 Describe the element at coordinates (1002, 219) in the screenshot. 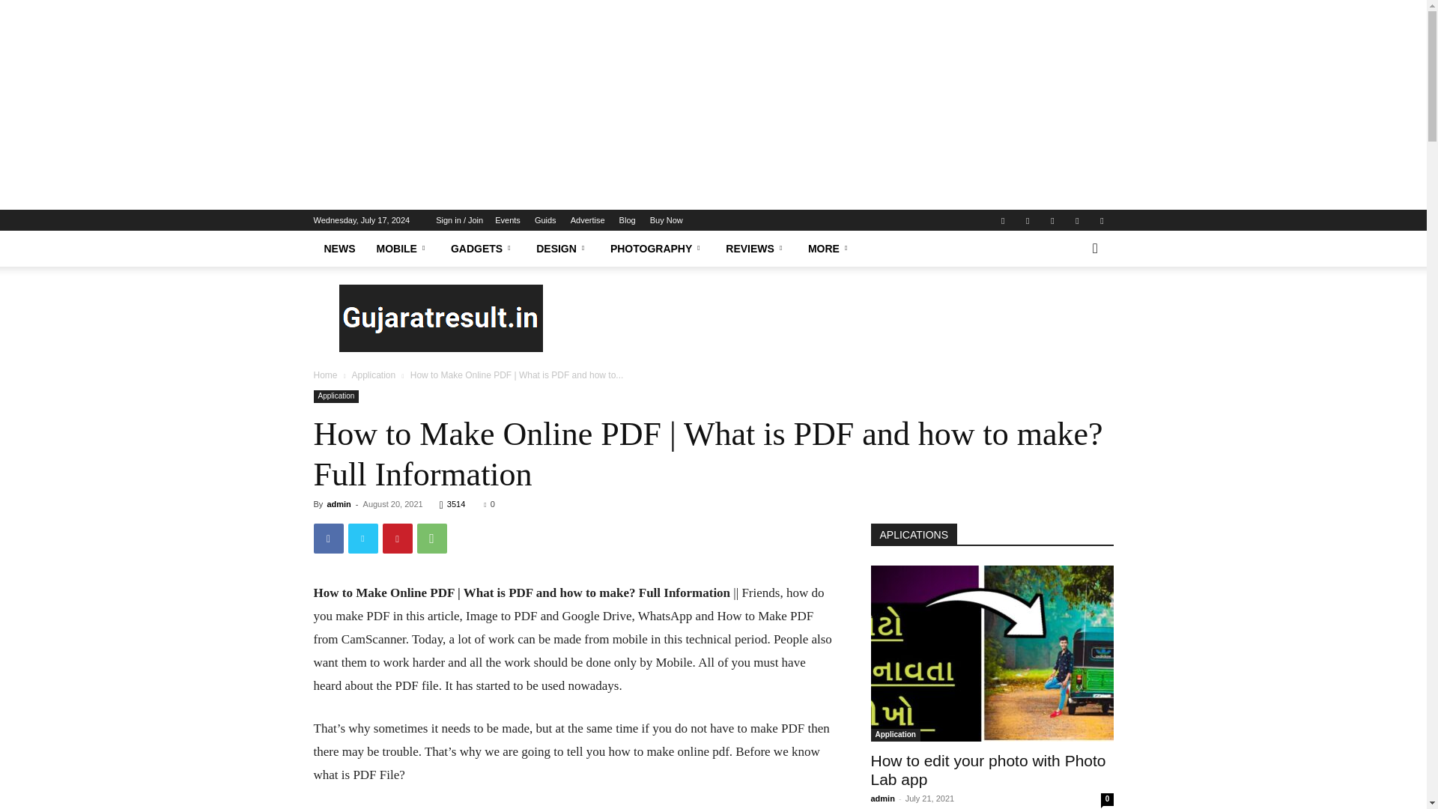

I see `Facebook` at that location.